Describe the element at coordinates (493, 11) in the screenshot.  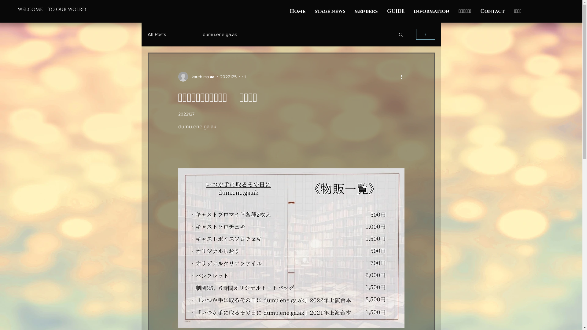
I see `Contact` at that location.